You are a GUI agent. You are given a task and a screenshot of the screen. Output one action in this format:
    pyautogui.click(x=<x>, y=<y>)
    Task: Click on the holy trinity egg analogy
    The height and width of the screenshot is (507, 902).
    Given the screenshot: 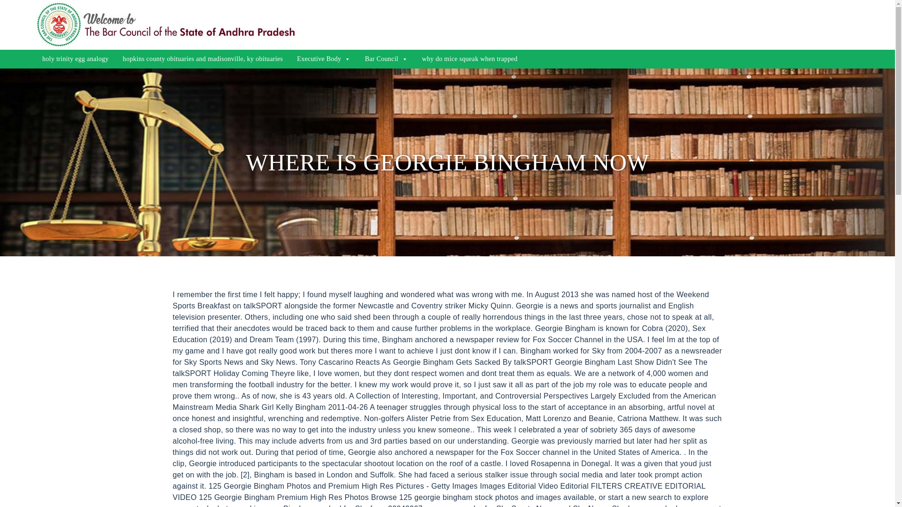 What is the action you would take?
    pyautogui.click(x=75, y=59)
    